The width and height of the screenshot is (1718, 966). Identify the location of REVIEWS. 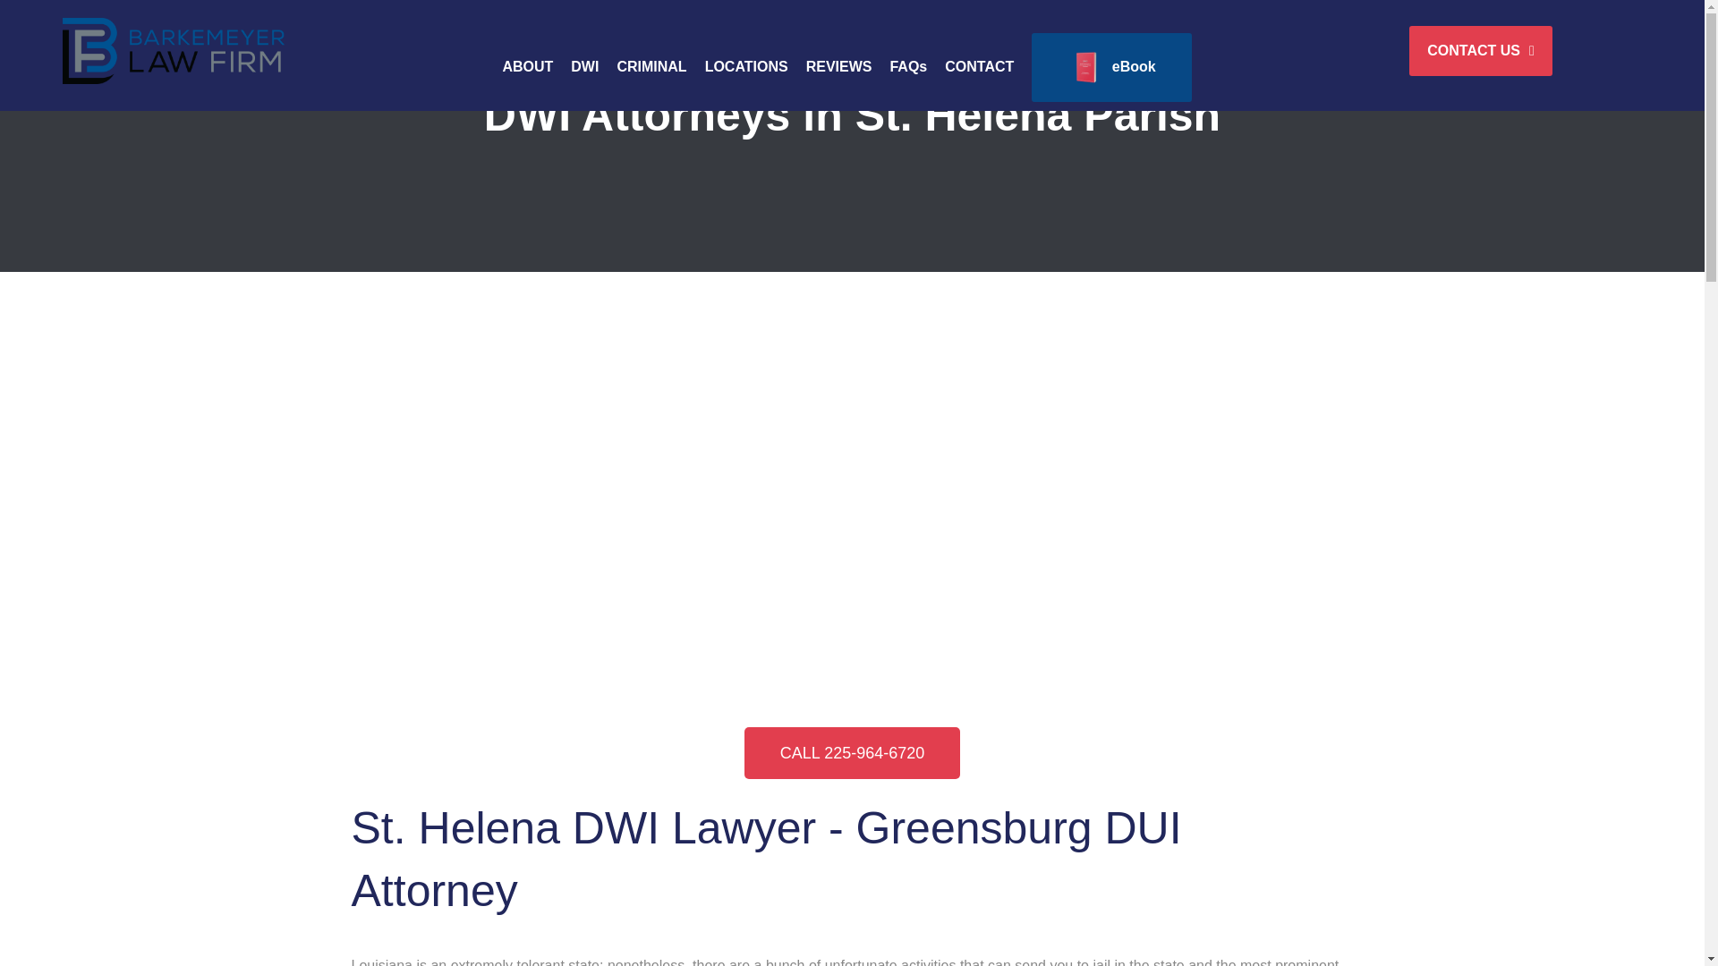
(838, 67).